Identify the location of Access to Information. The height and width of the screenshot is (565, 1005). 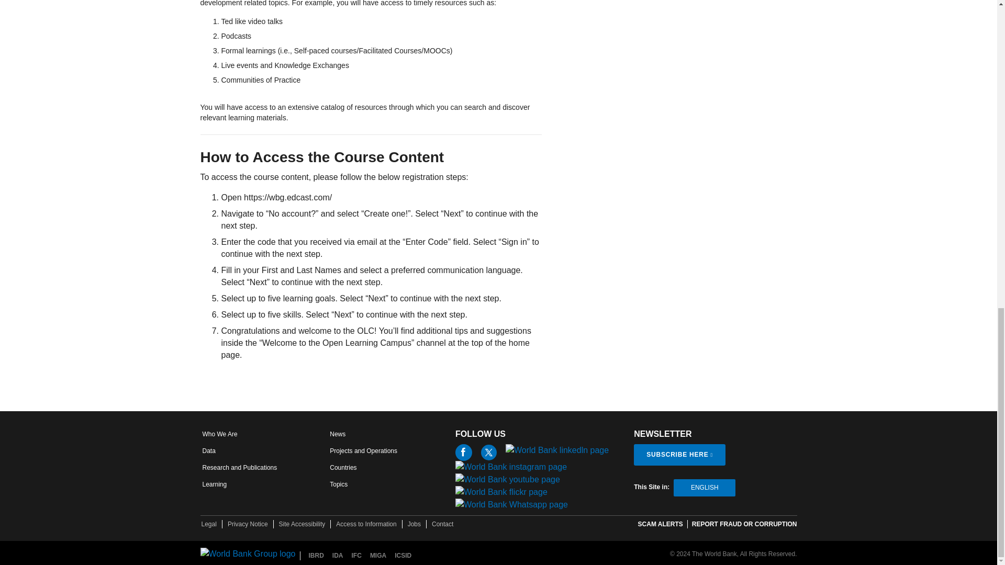
(365, 524).